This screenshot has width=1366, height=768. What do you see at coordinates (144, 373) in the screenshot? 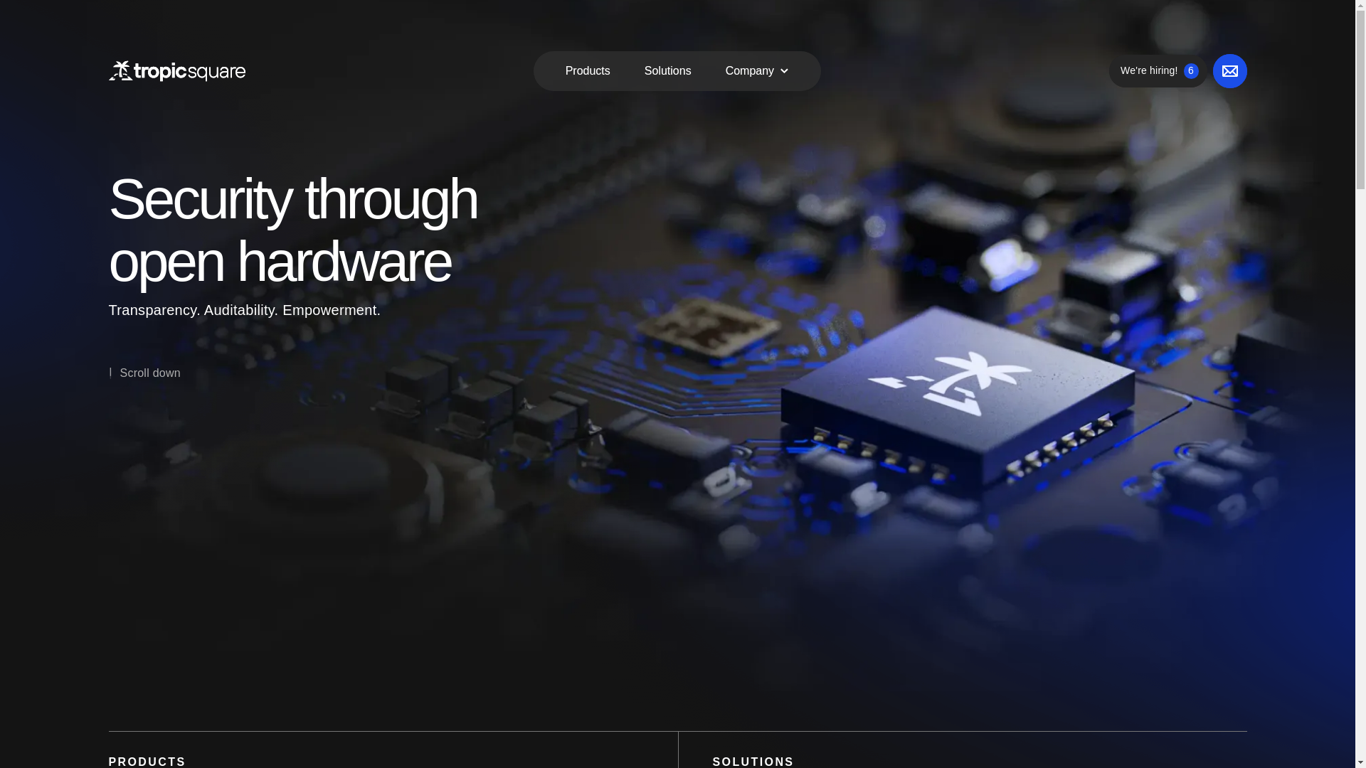
I see `Solutions` at bounding box center [144, 373].